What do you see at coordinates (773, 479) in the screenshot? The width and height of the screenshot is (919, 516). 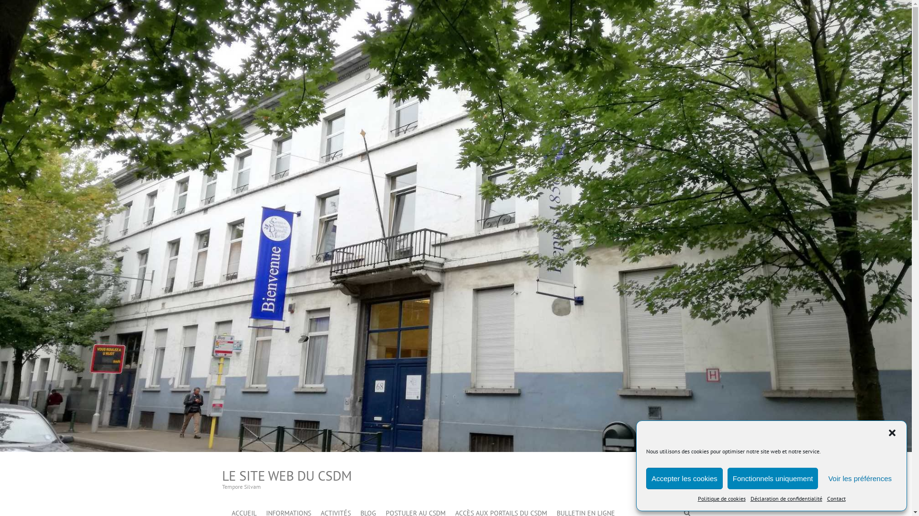 I see `Fonctionnels uniquement` at bounding box center [773, 479].